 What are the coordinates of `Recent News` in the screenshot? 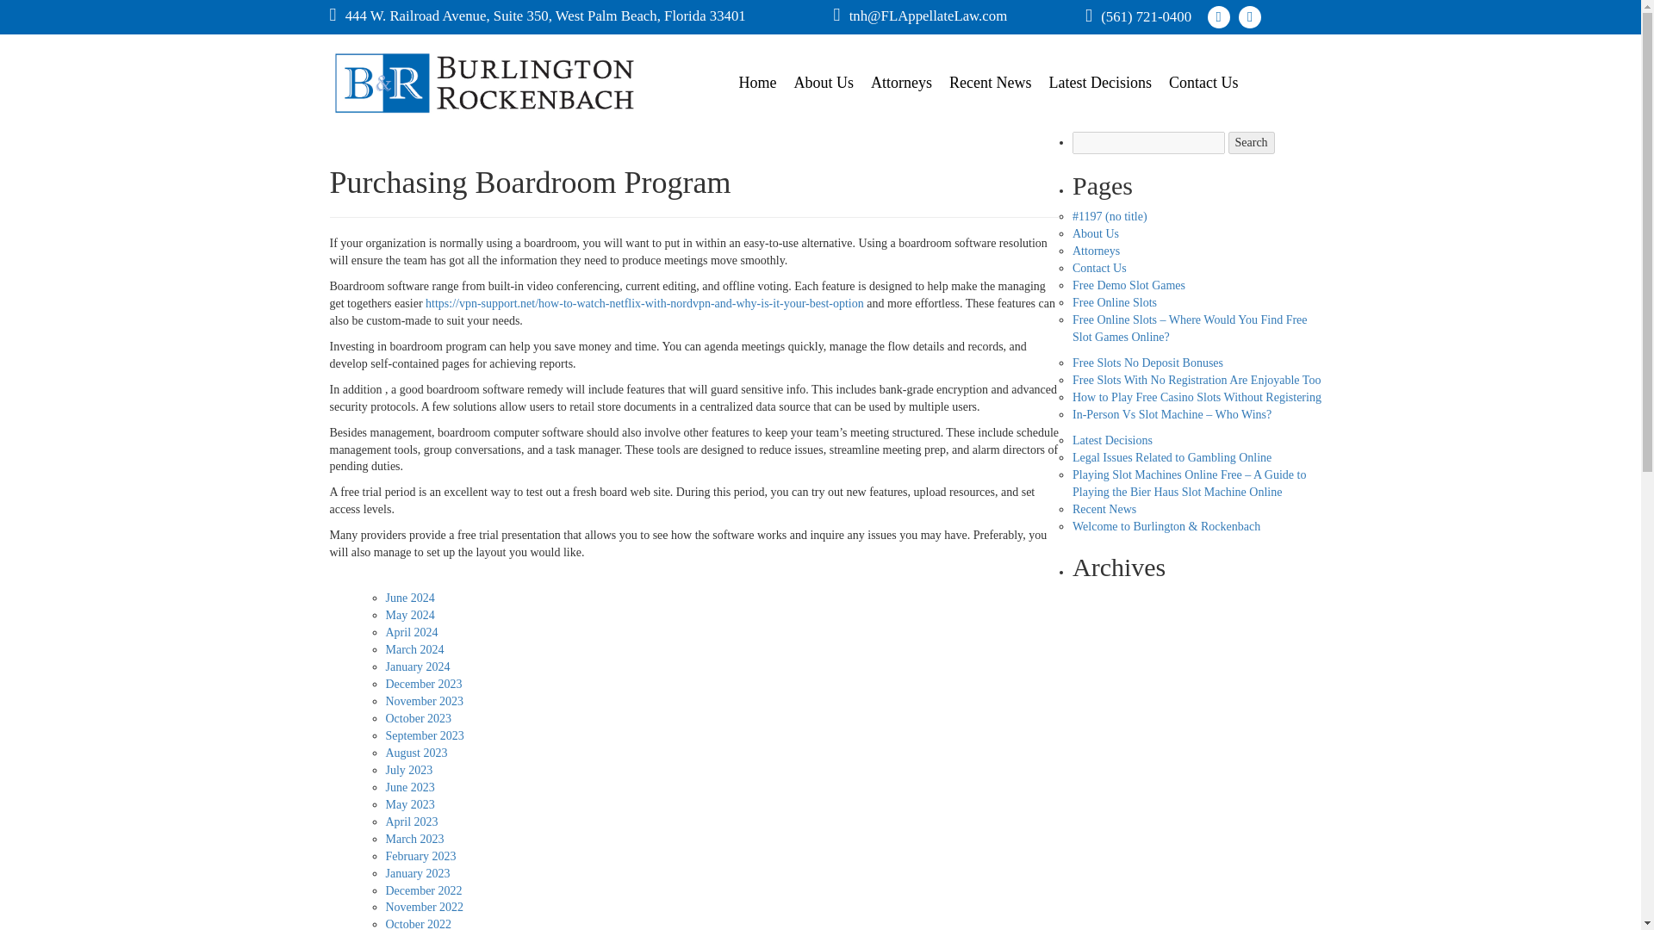 It's located at (1104, 510).